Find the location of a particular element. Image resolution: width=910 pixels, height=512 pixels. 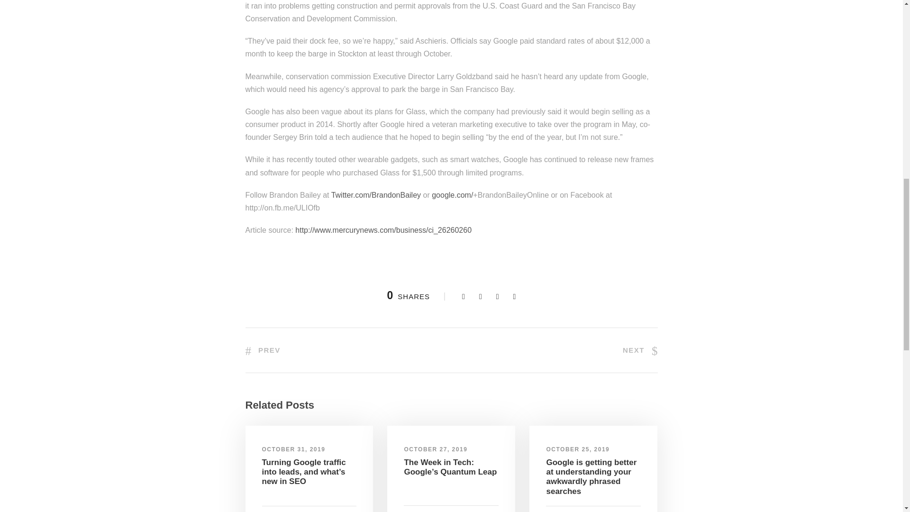

OCTOBER 27, 2019 is located at coordinates (436, 449).